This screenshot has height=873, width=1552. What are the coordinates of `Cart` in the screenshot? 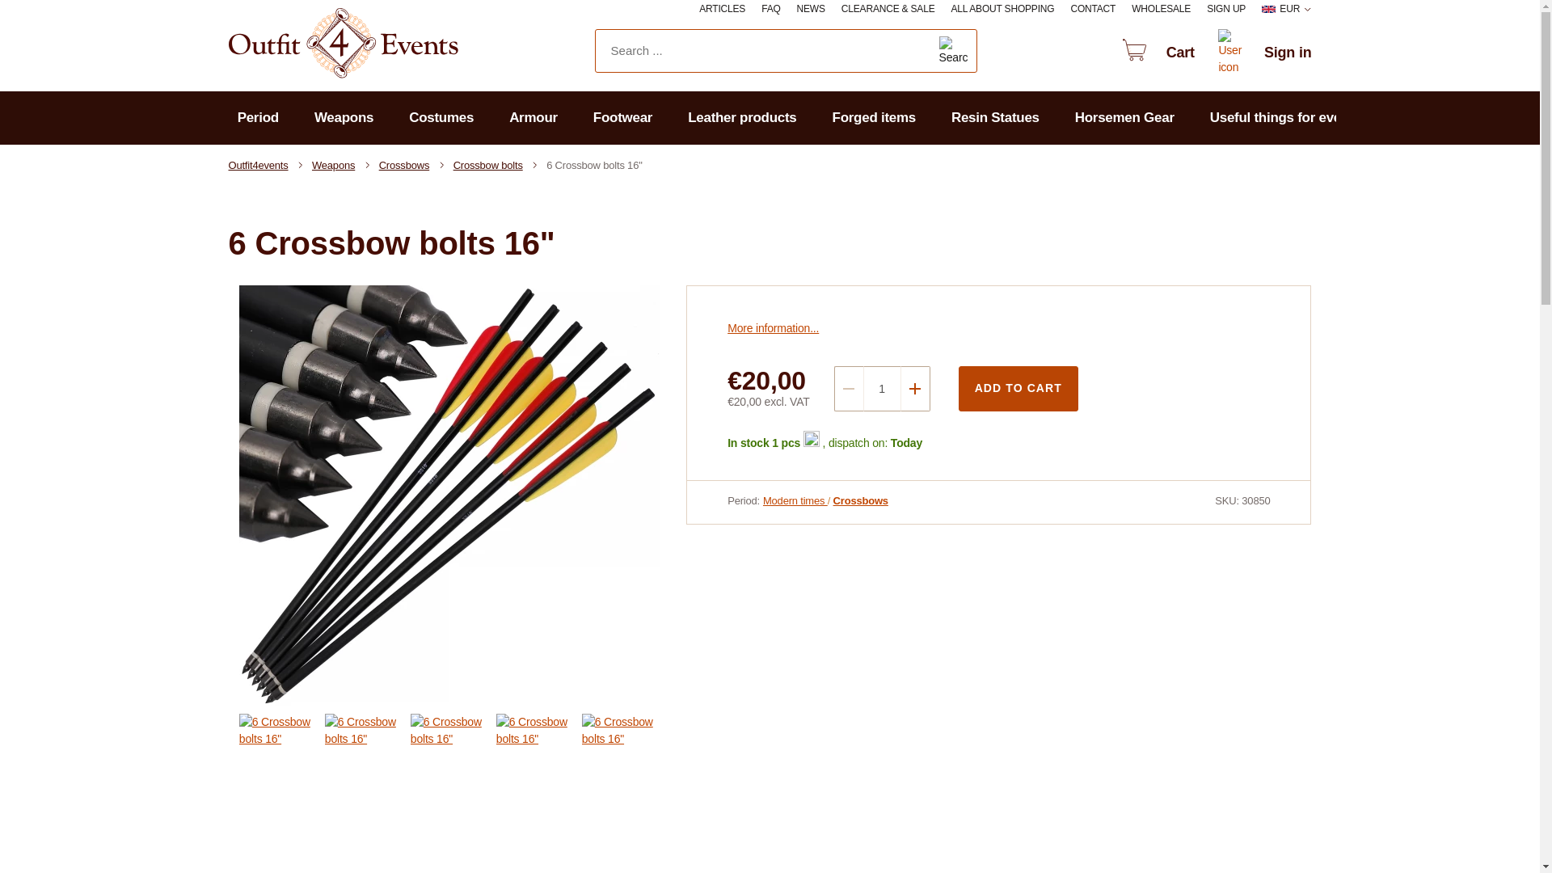 It's located at (1153, 53).